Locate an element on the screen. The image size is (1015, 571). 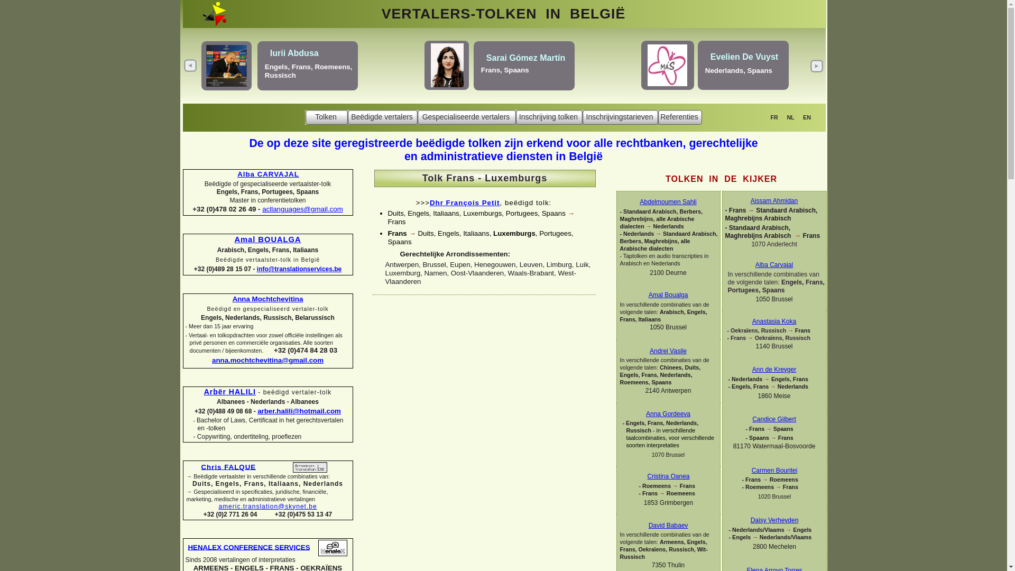
Fatma Iferoudjene is located at coordinates (531, 54).